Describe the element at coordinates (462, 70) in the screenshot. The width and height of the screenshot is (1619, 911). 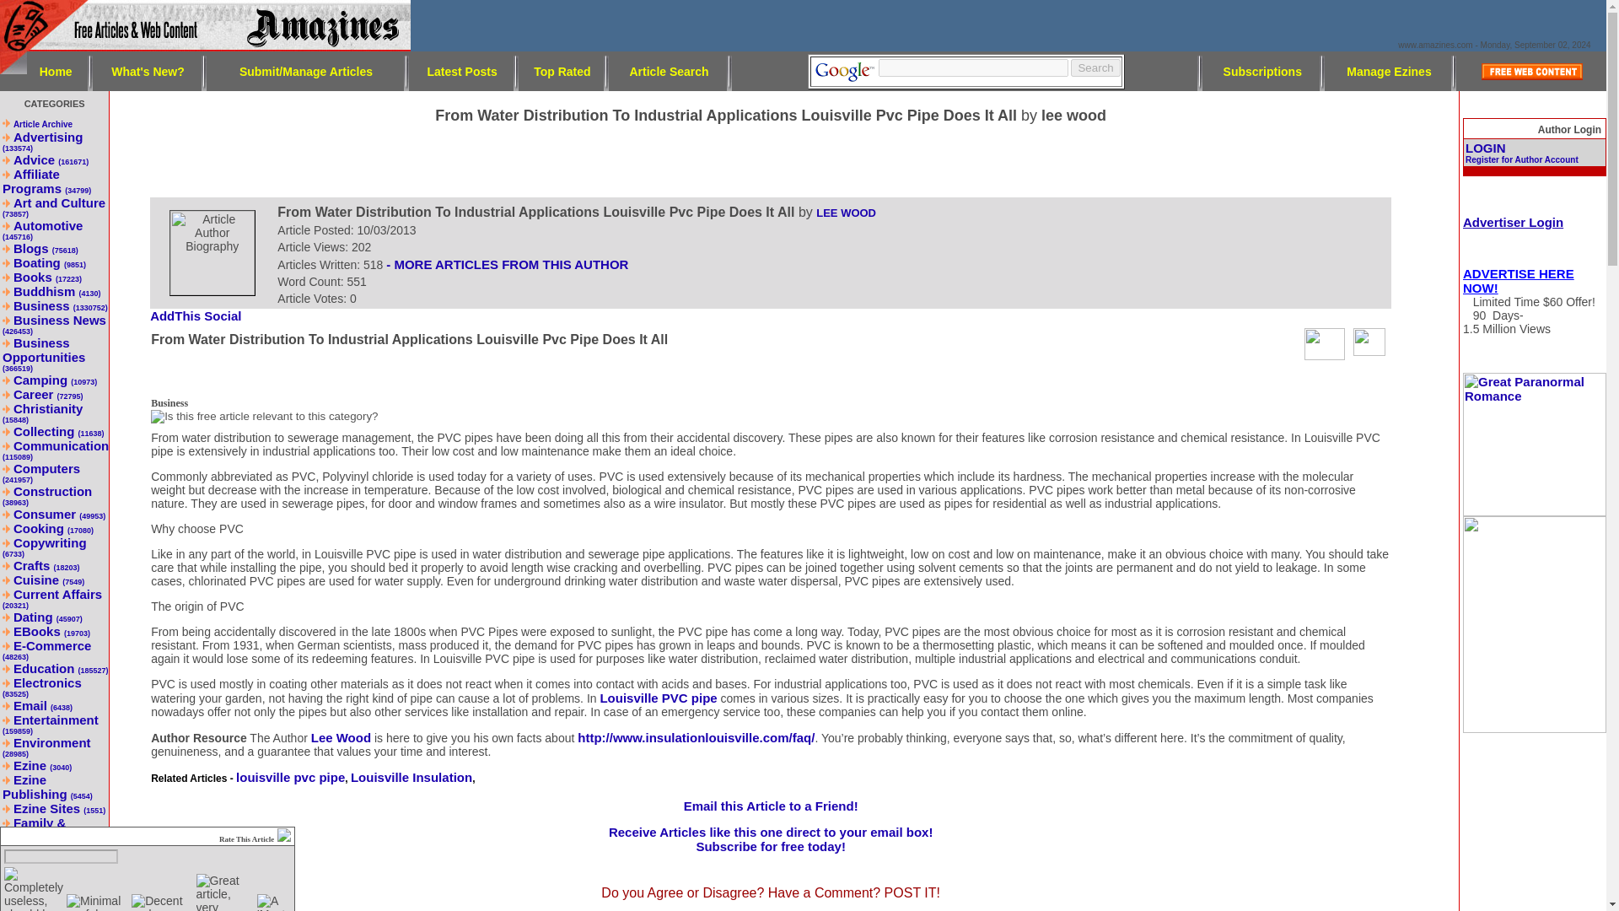
I see `Latest Posts` at that location.